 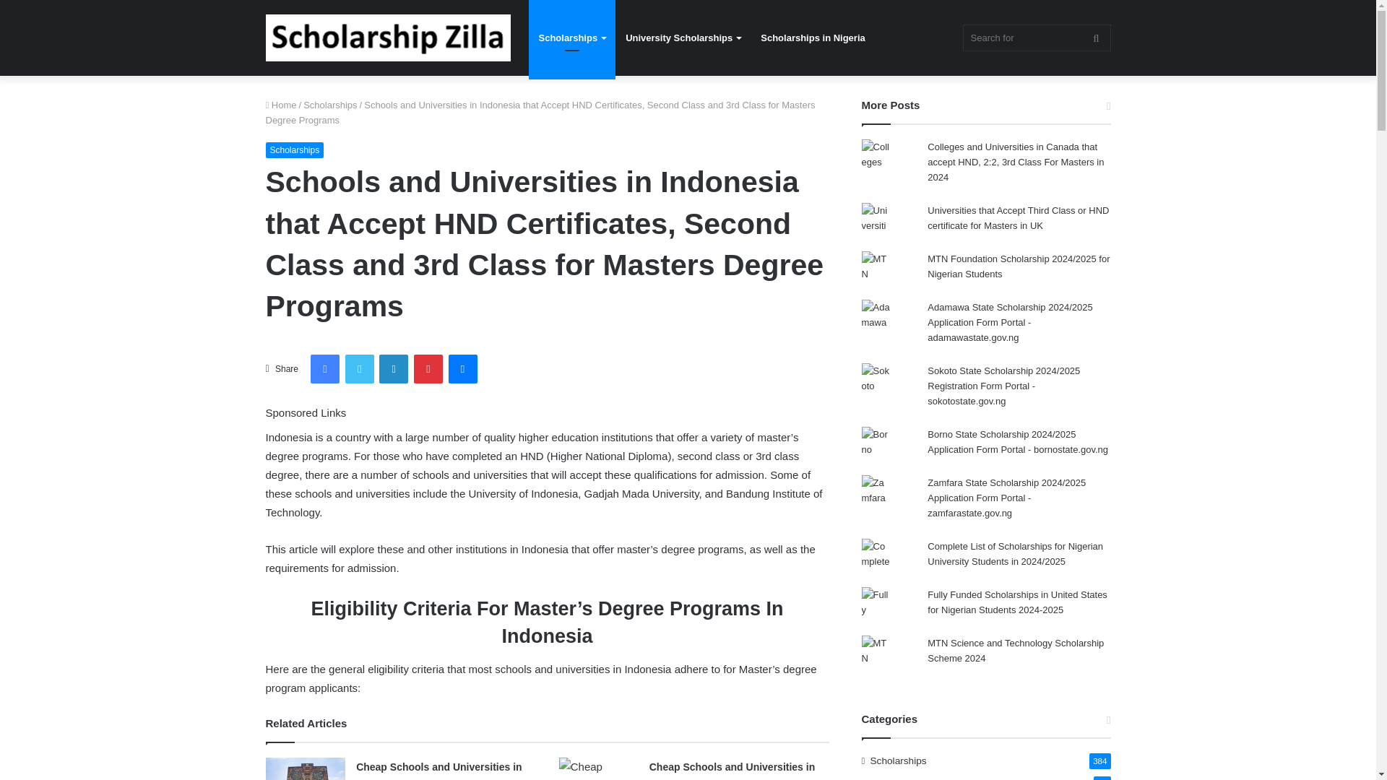 I want to click on Facebook, so click(x=325, y=369).